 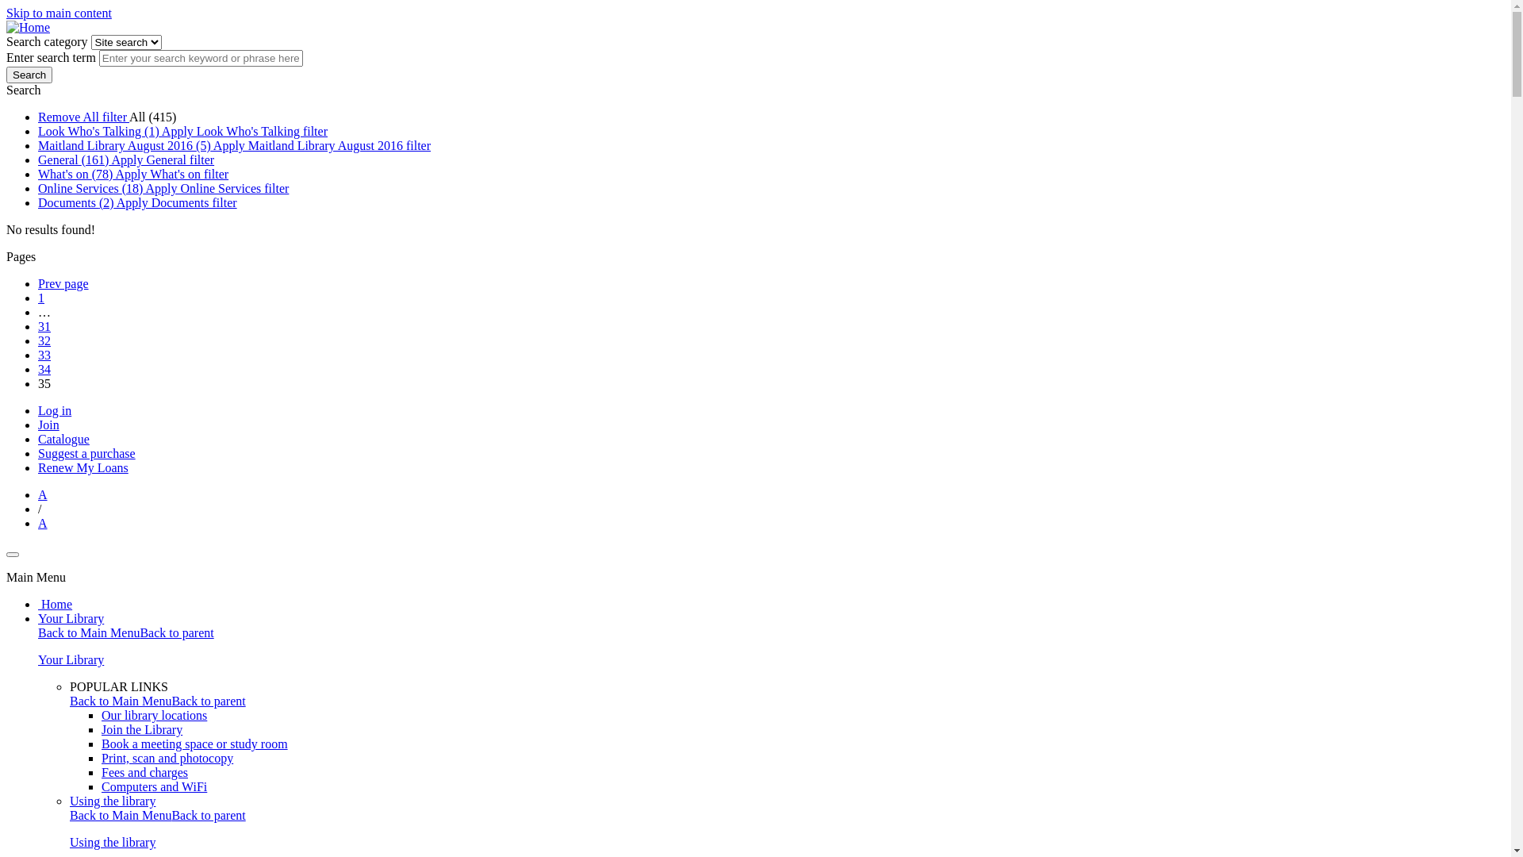 What do you see at coordinates (49, 425) in the screenshot?
I see `Join` at bounding box center [49, 425].